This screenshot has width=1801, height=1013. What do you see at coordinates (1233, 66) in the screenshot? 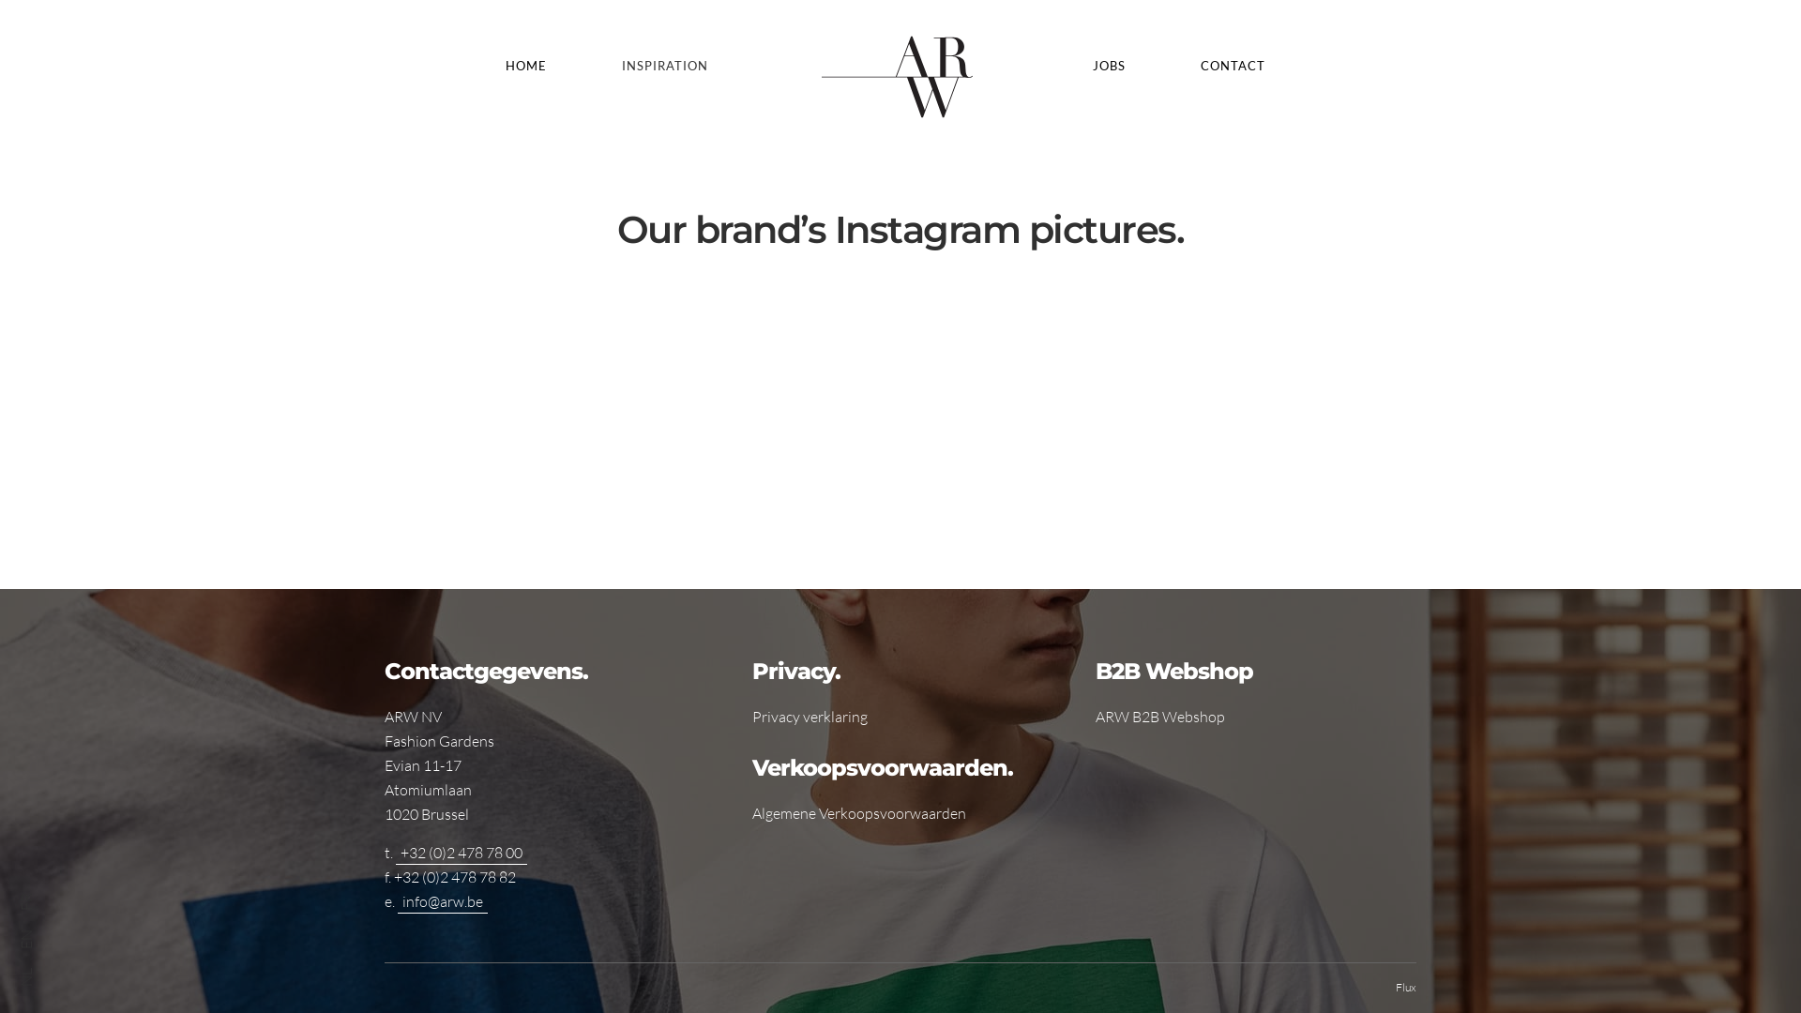
I see `CONTACT` at bounding box center [1233, 66].